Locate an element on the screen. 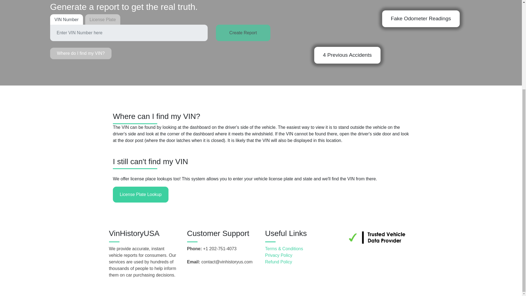 This screenshot has height=296, width=526. VIN Number is located at coordinates (66, 19).